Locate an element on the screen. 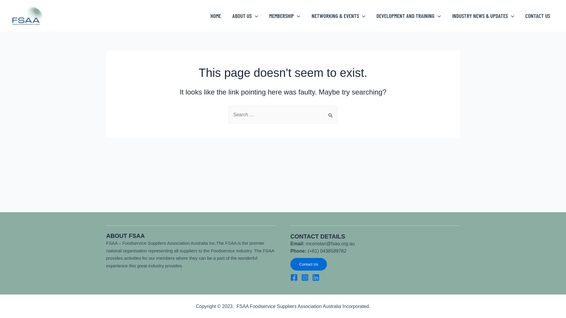 This screenshot has height=318, width=566. INDUSTRY NEWS & UPDATES is located at coordinates (483, 16).